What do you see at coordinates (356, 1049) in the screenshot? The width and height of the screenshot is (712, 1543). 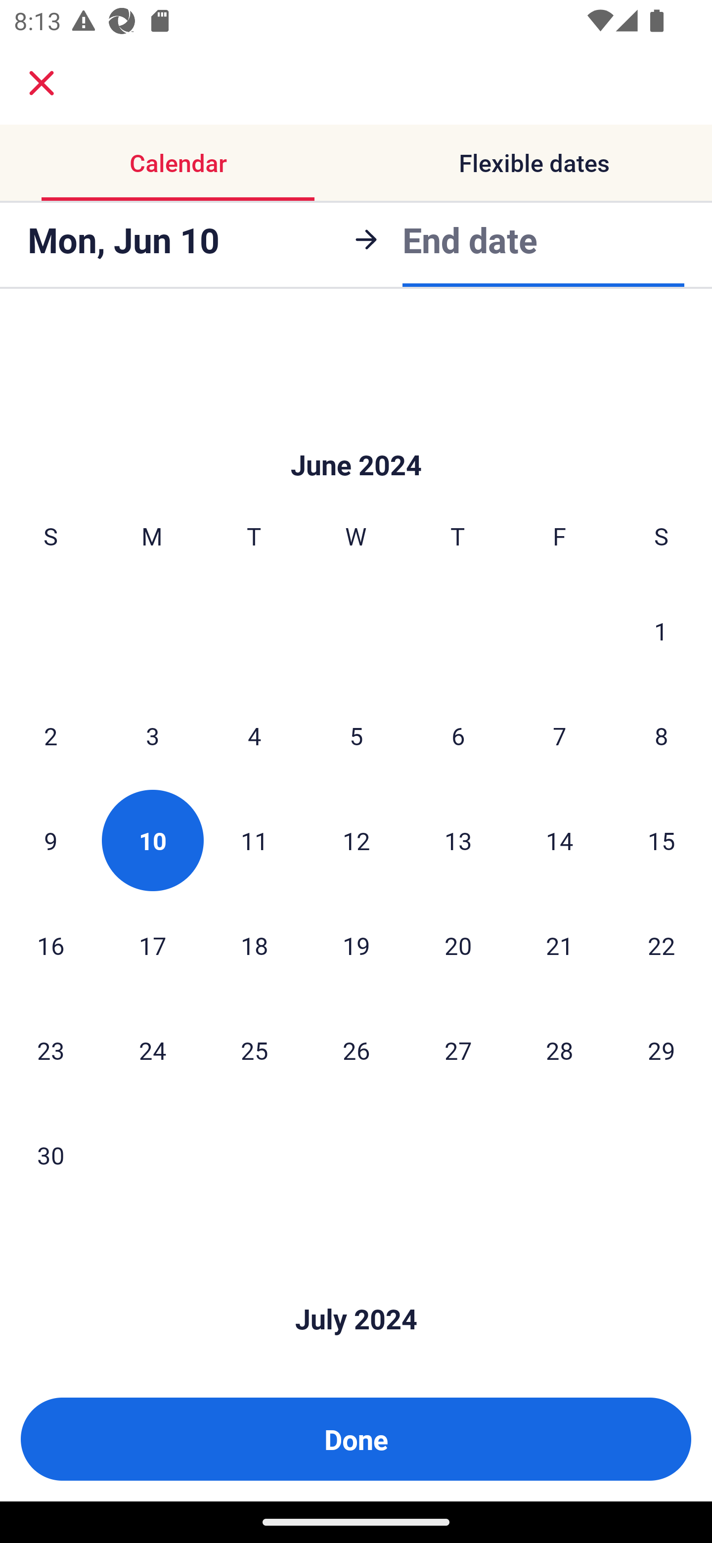 I see `26 Wednesday, June 26, 2024` at bounding box center [356, 1049].